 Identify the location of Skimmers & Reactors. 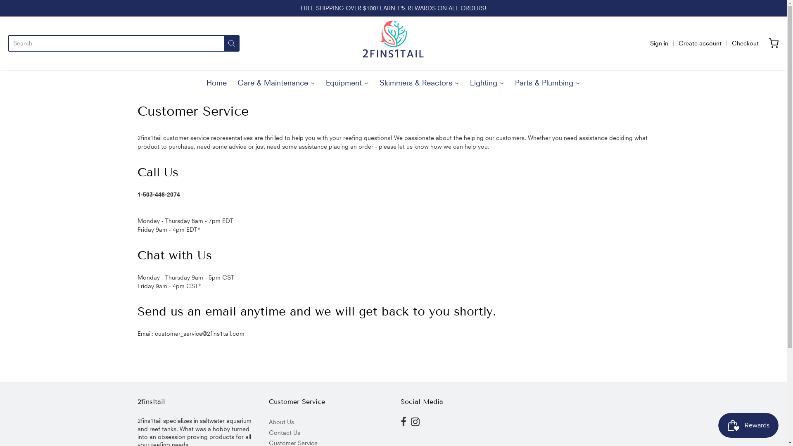
(420, 81).